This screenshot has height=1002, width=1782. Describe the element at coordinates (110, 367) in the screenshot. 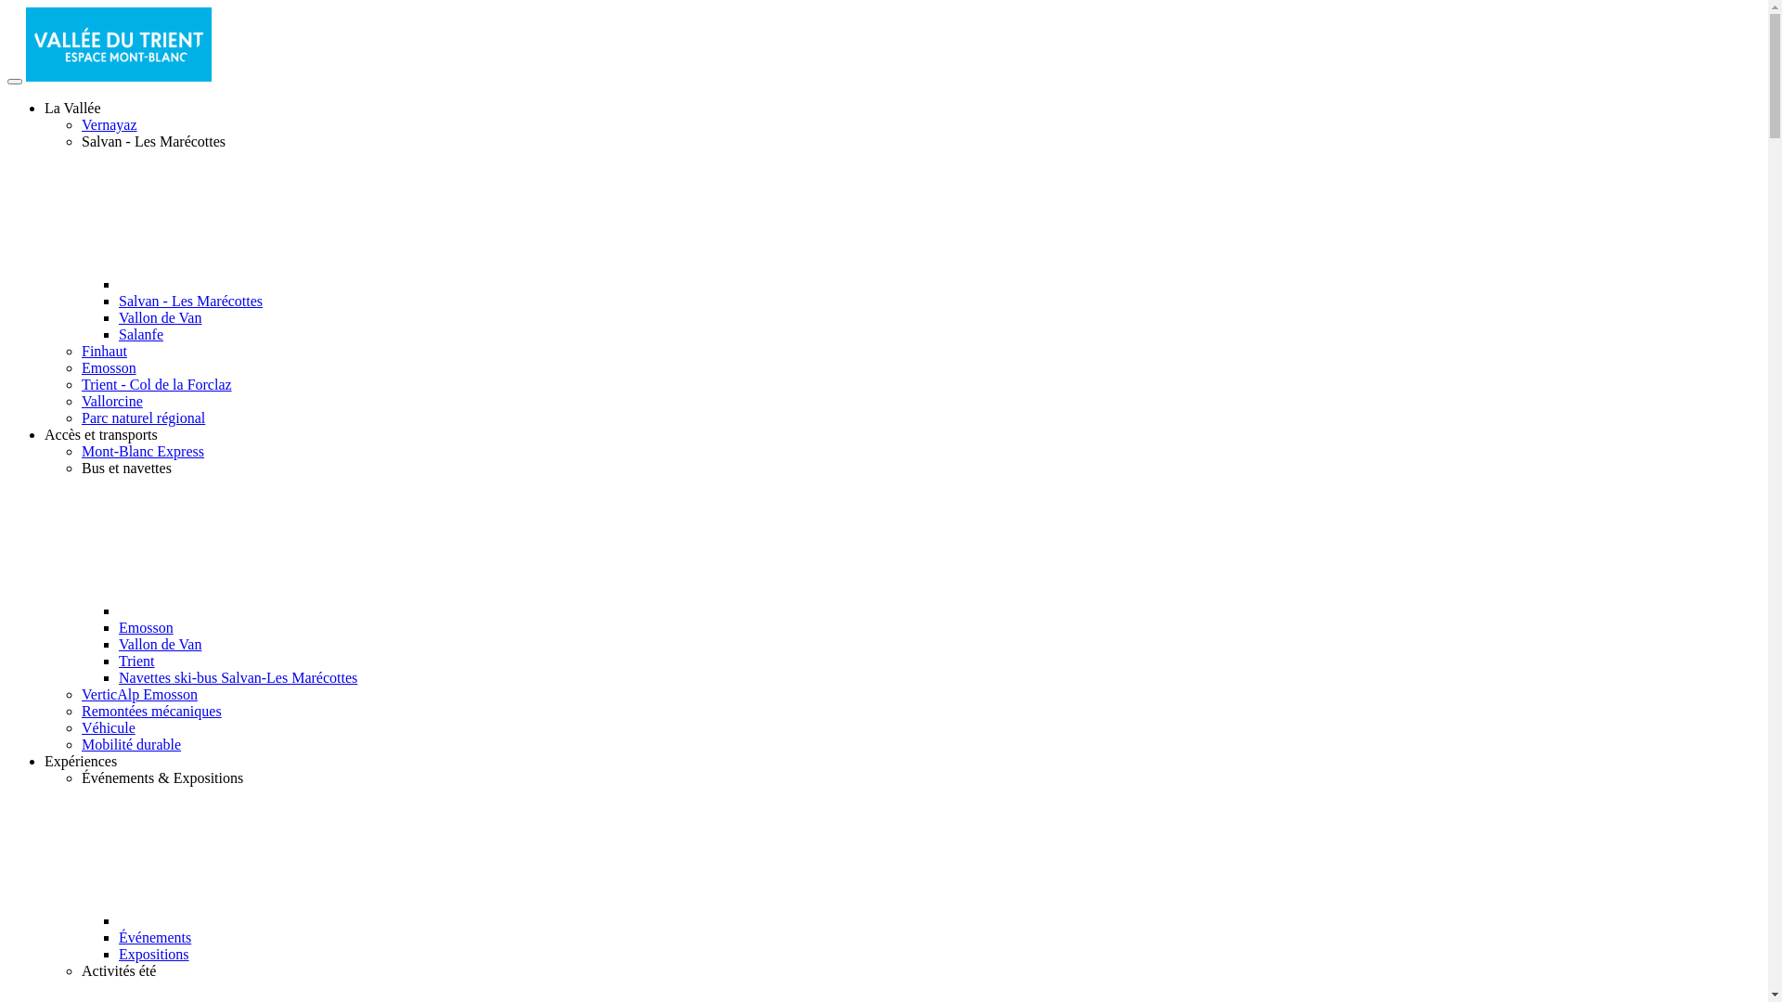

I see `Emosson` at that location.